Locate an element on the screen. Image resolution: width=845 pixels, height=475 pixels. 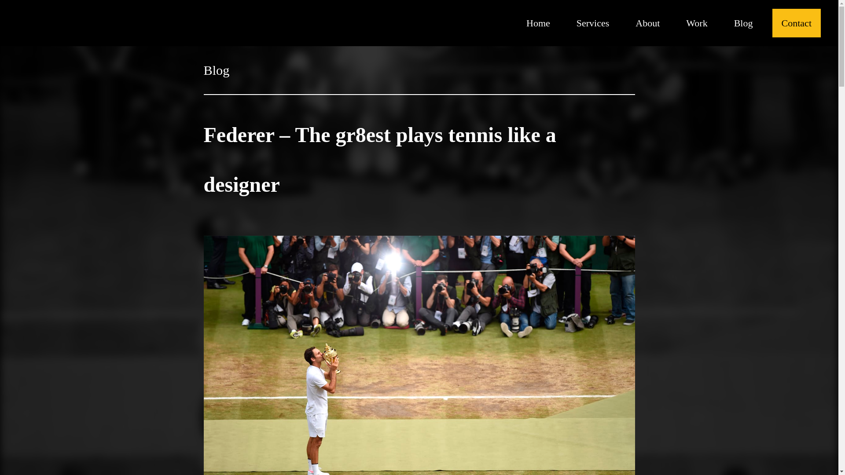
About is located at coordinates (648, 23).